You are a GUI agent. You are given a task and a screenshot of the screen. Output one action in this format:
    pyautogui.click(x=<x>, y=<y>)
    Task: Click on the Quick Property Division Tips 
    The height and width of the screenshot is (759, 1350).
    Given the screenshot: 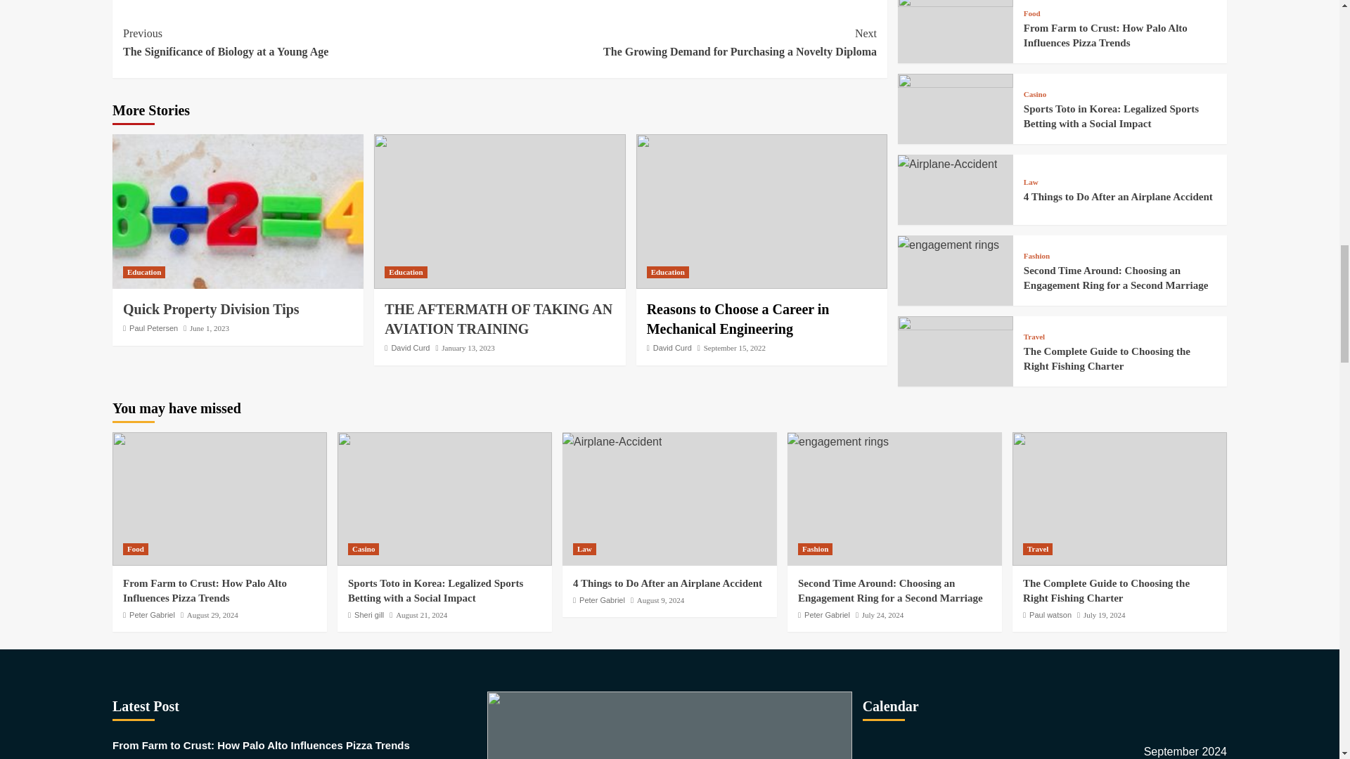 What is the action you would take?
    pyautogui.click(x=688, y=42)
    